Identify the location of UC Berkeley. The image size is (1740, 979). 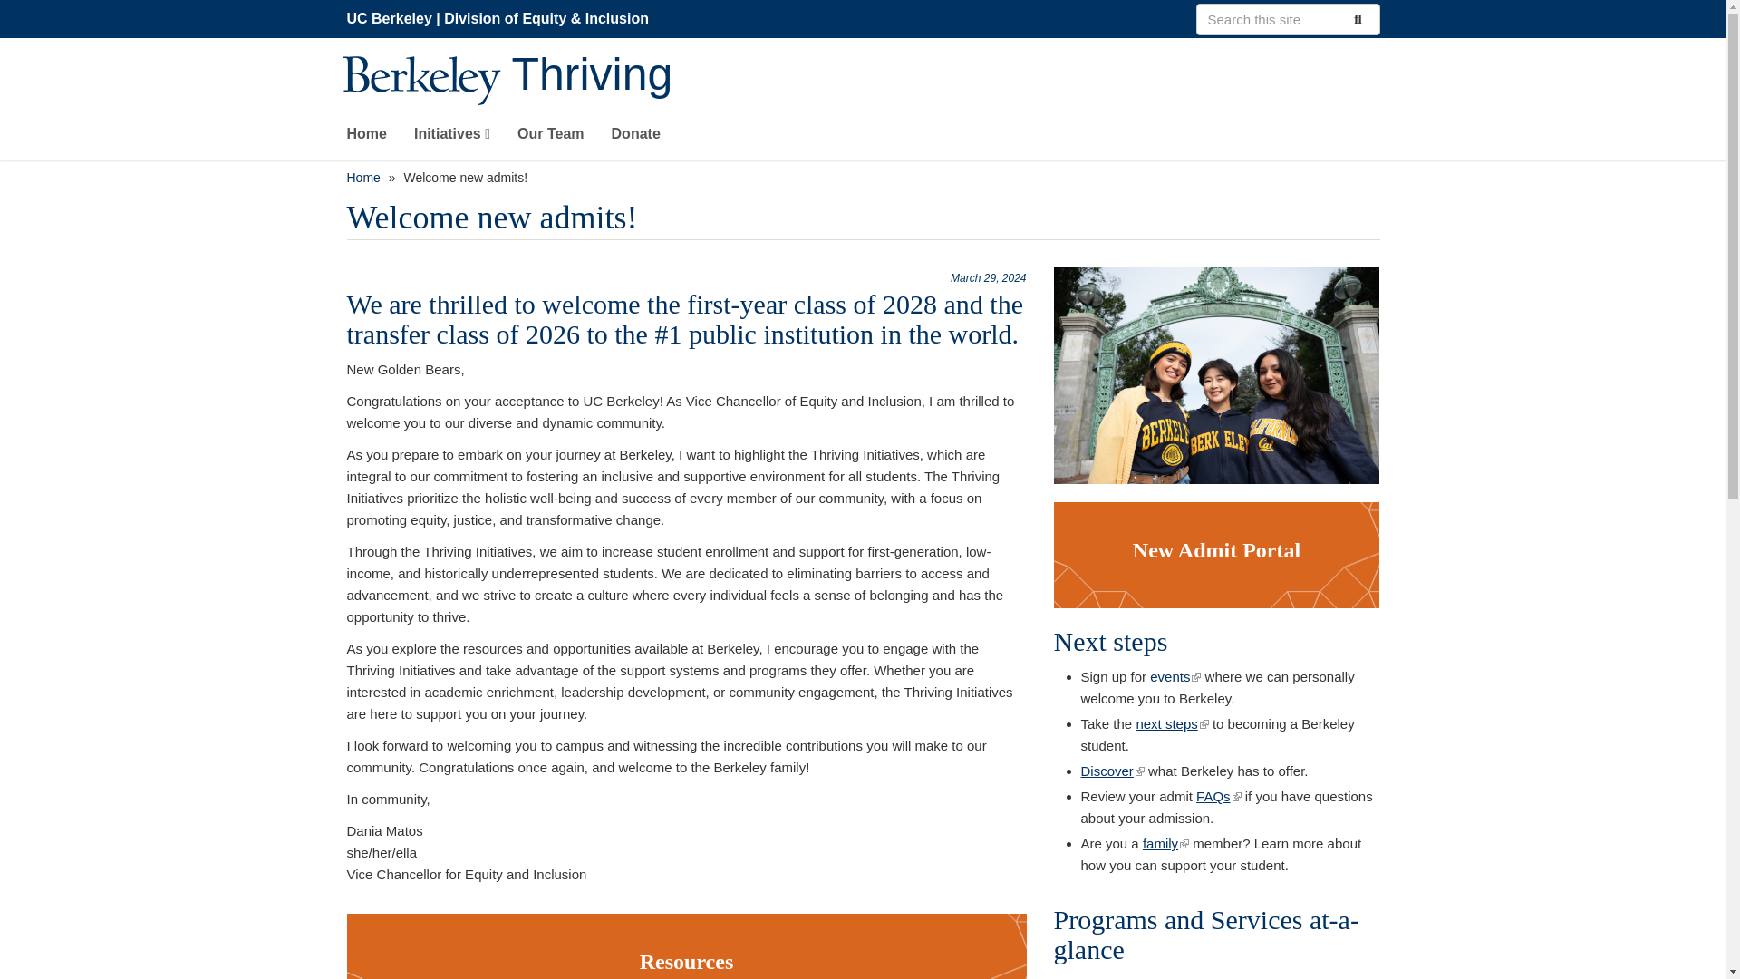
(389, 18).